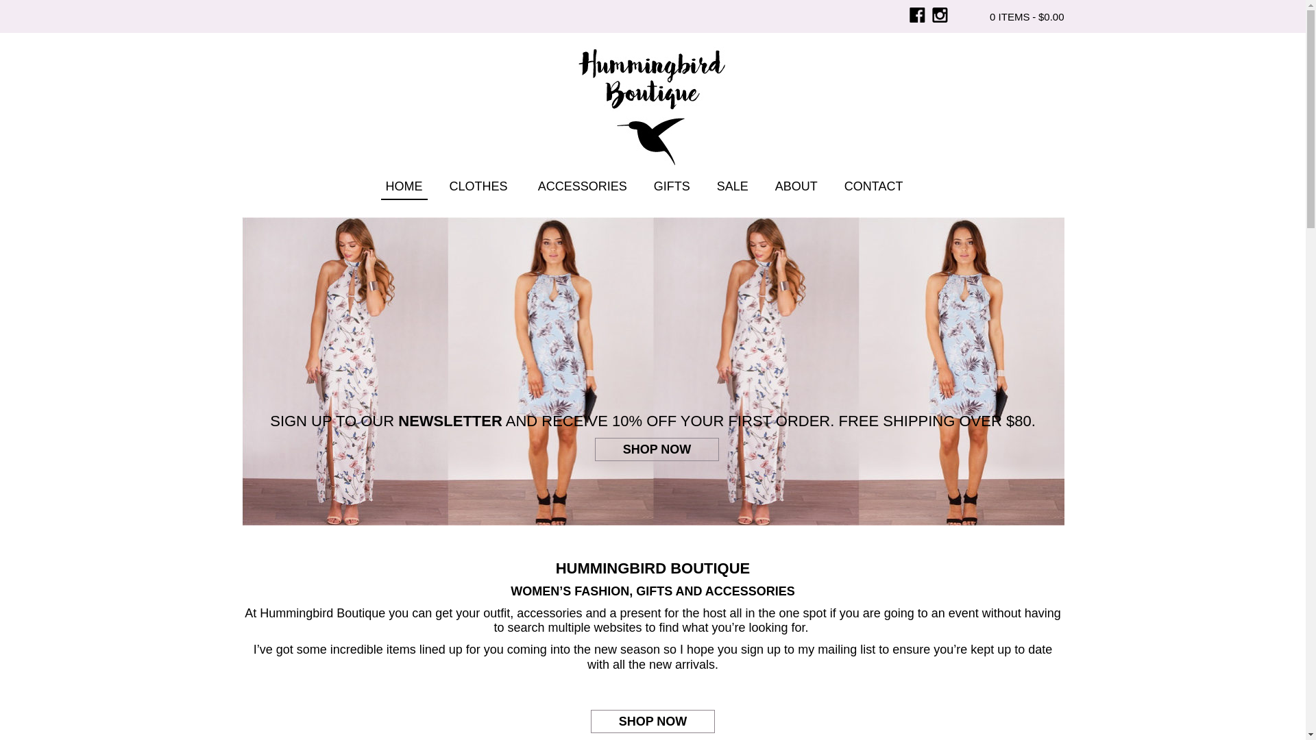 This screenshot has height=740, width=1316. What do you see at coordinates (450, 421) in the screenshot?
I see `NEWSLETTER` at bounding box center [450, 421].